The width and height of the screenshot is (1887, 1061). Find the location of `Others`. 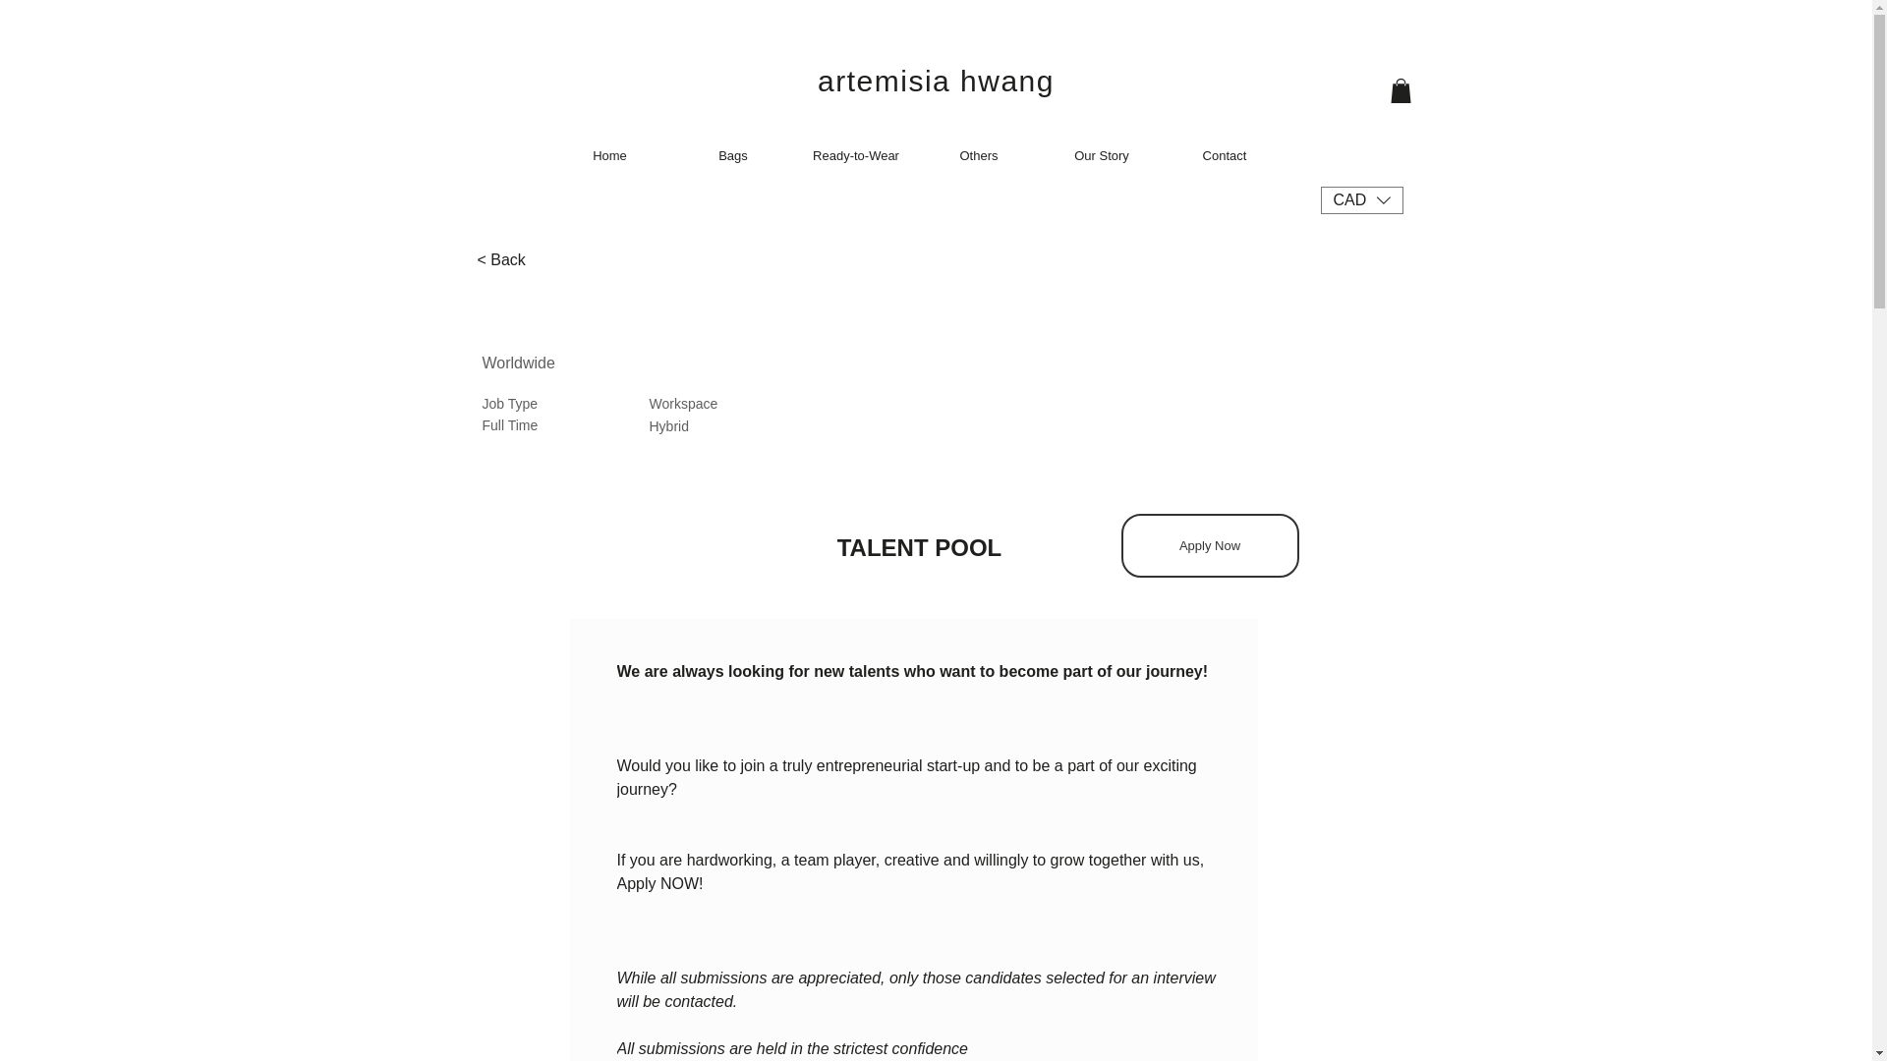

Others is located at coordinates (979, 155).